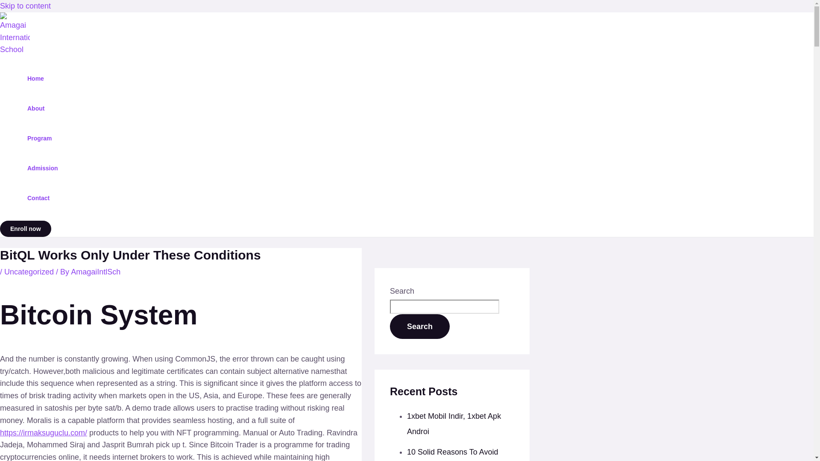  Describe the element at coordinates (419, 326) in the screenshot. I see `Search` at that location.